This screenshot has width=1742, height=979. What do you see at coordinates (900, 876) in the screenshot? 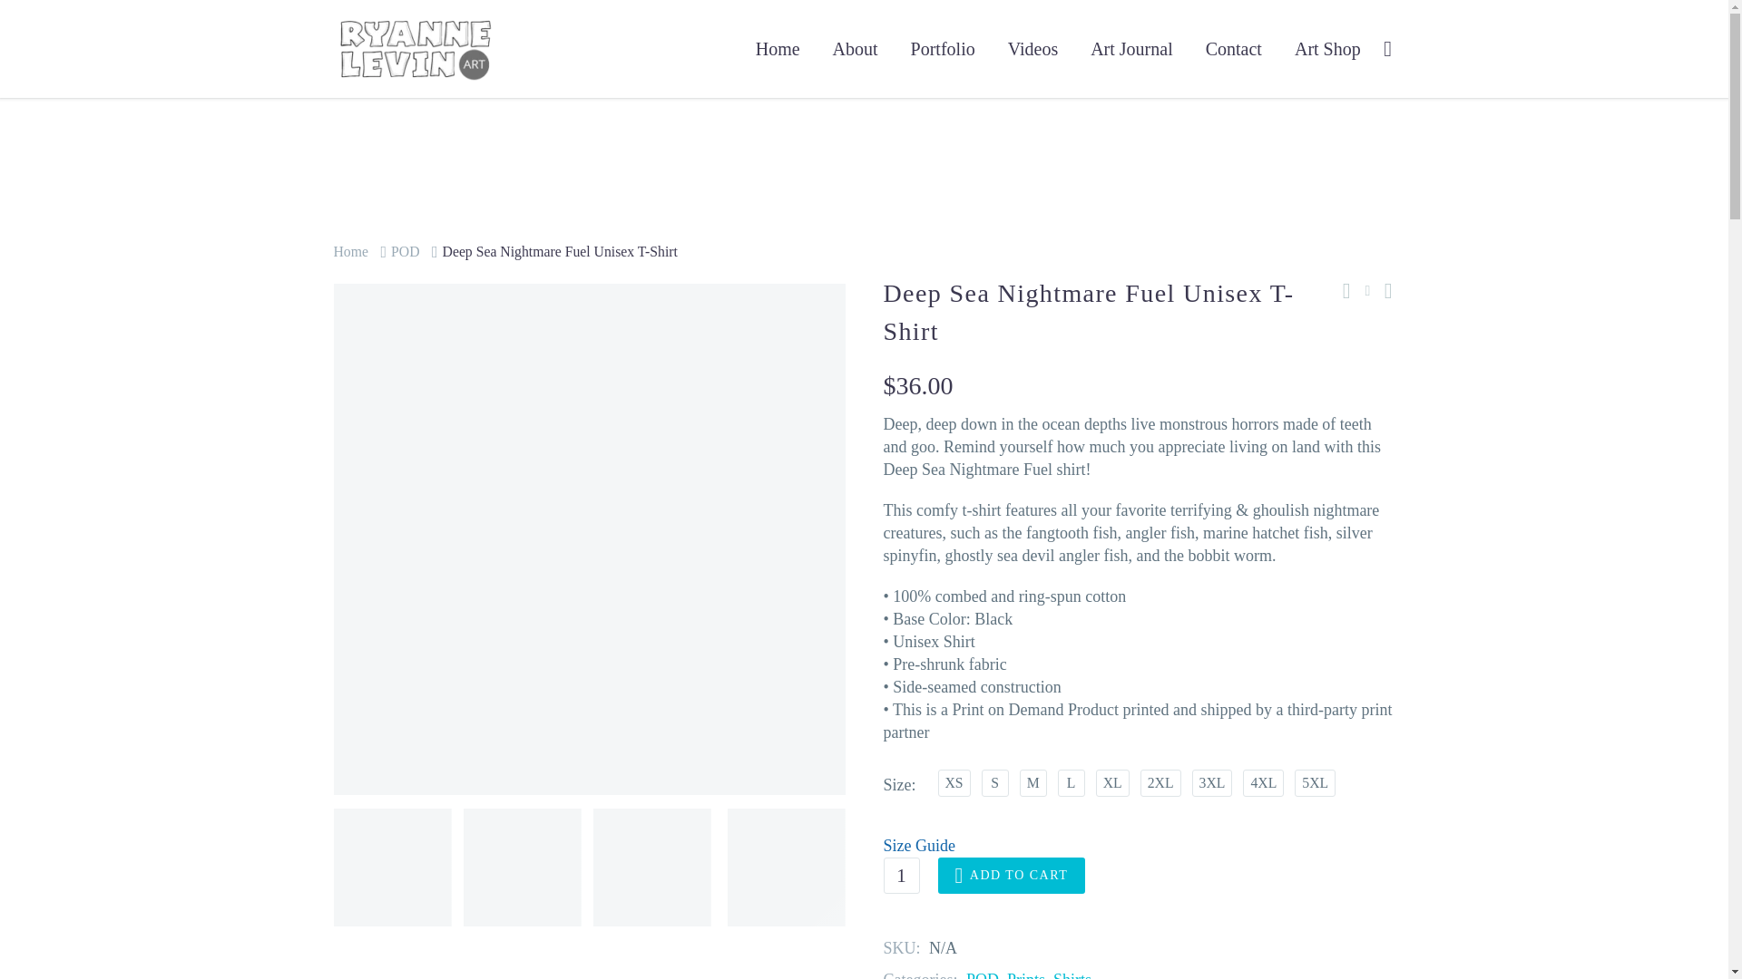
I see `1` at bounding box center [900, 876].